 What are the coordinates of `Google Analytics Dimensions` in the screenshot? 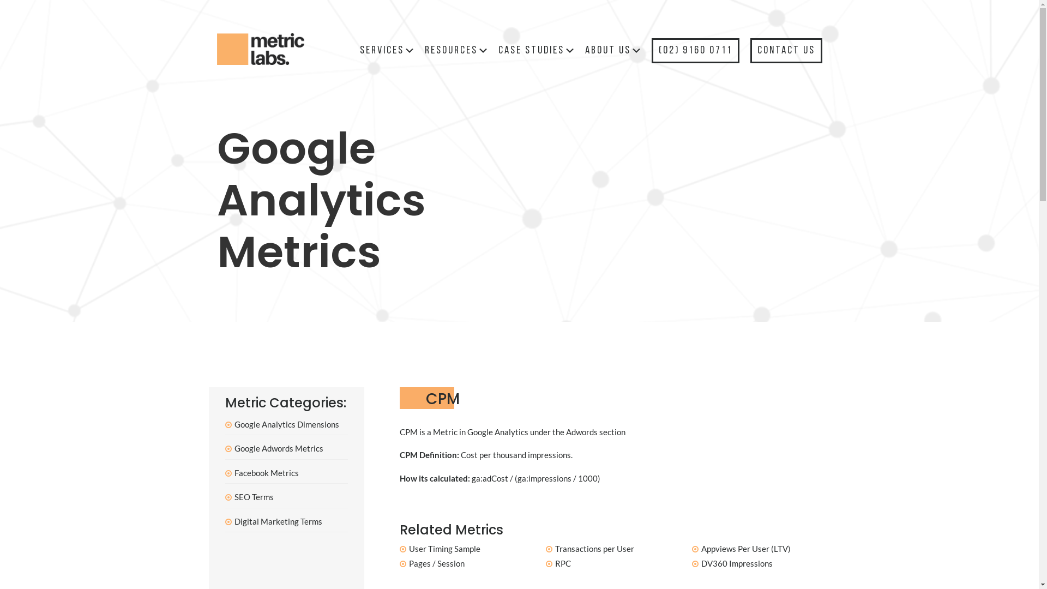 It's located at (287, 424).